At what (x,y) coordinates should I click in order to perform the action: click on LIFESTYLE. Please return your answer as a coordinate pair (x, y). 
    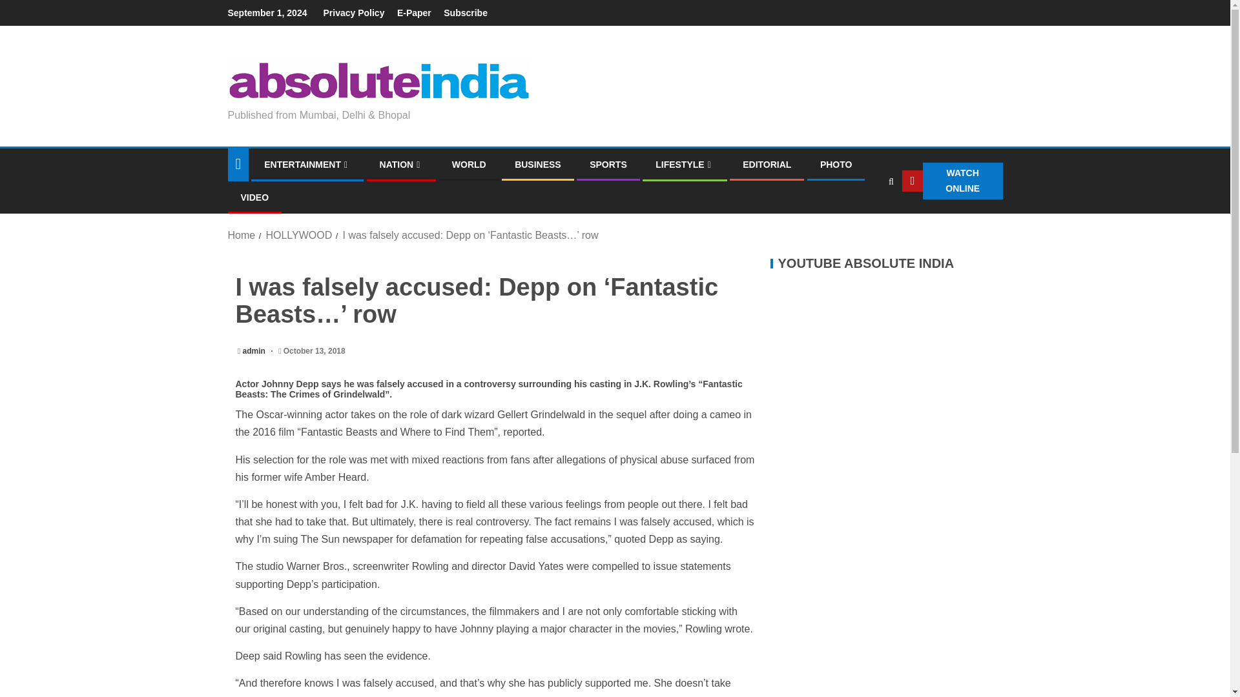
    Looking at the image, I should click on (685, 165).